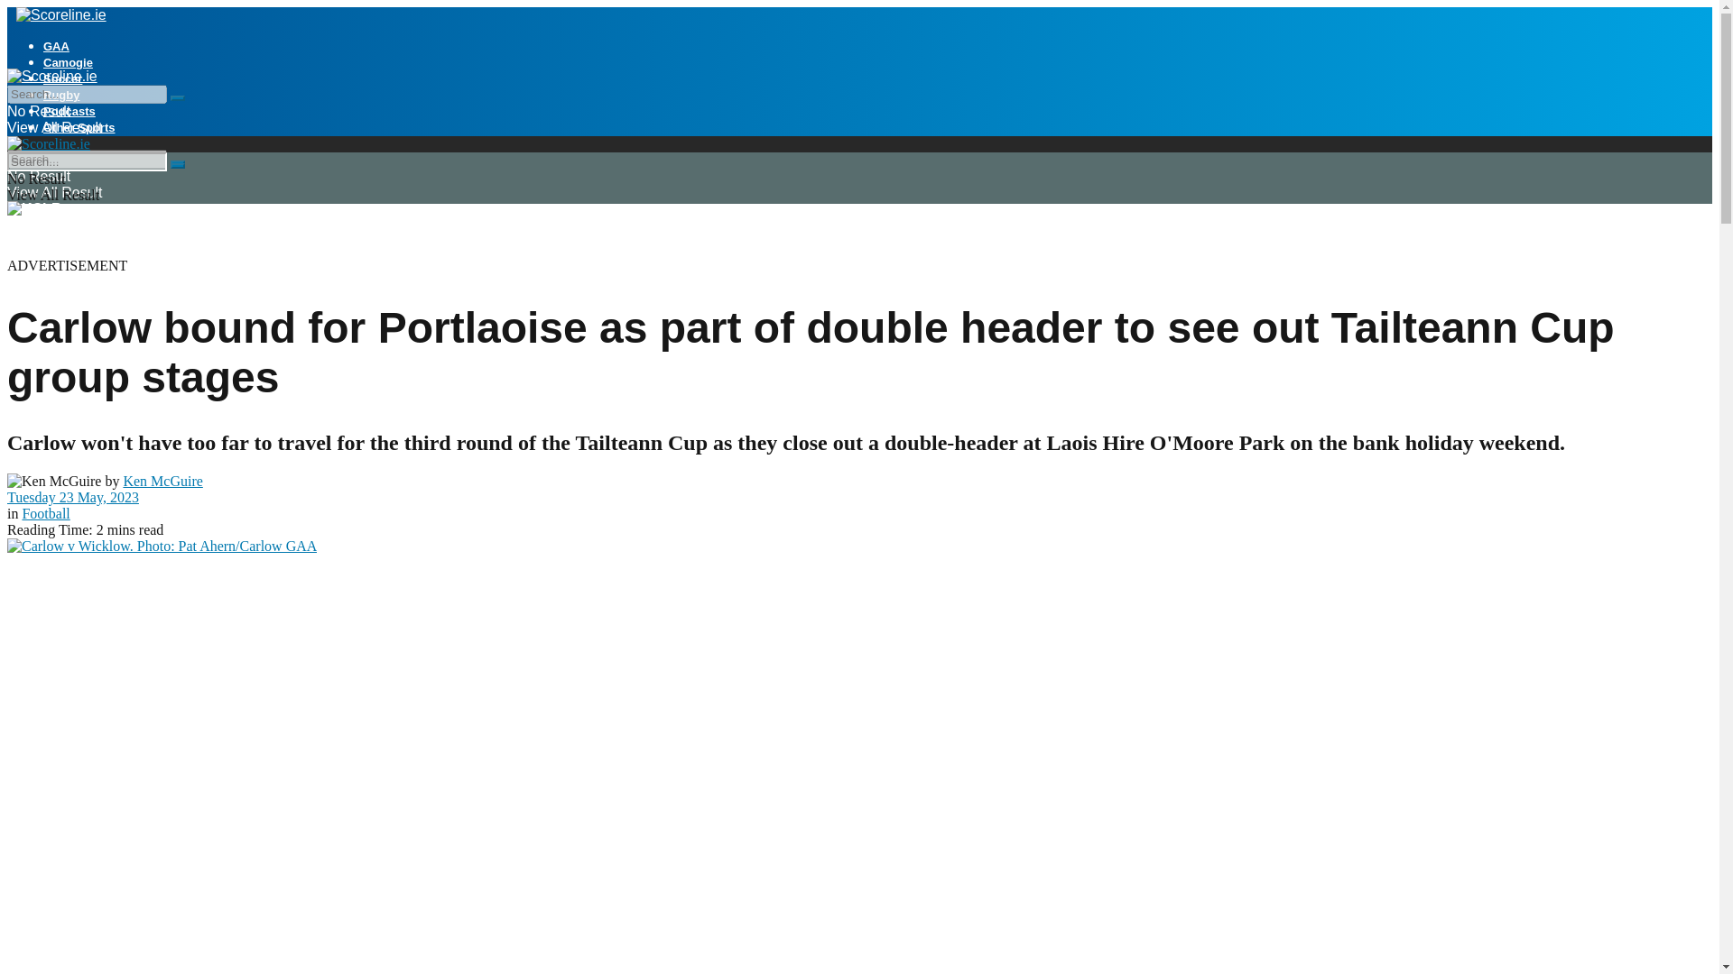  What do you see at coordinates (69, 110) in the screenshot?
I see `Podcasts` at bounding box center [69, 110].